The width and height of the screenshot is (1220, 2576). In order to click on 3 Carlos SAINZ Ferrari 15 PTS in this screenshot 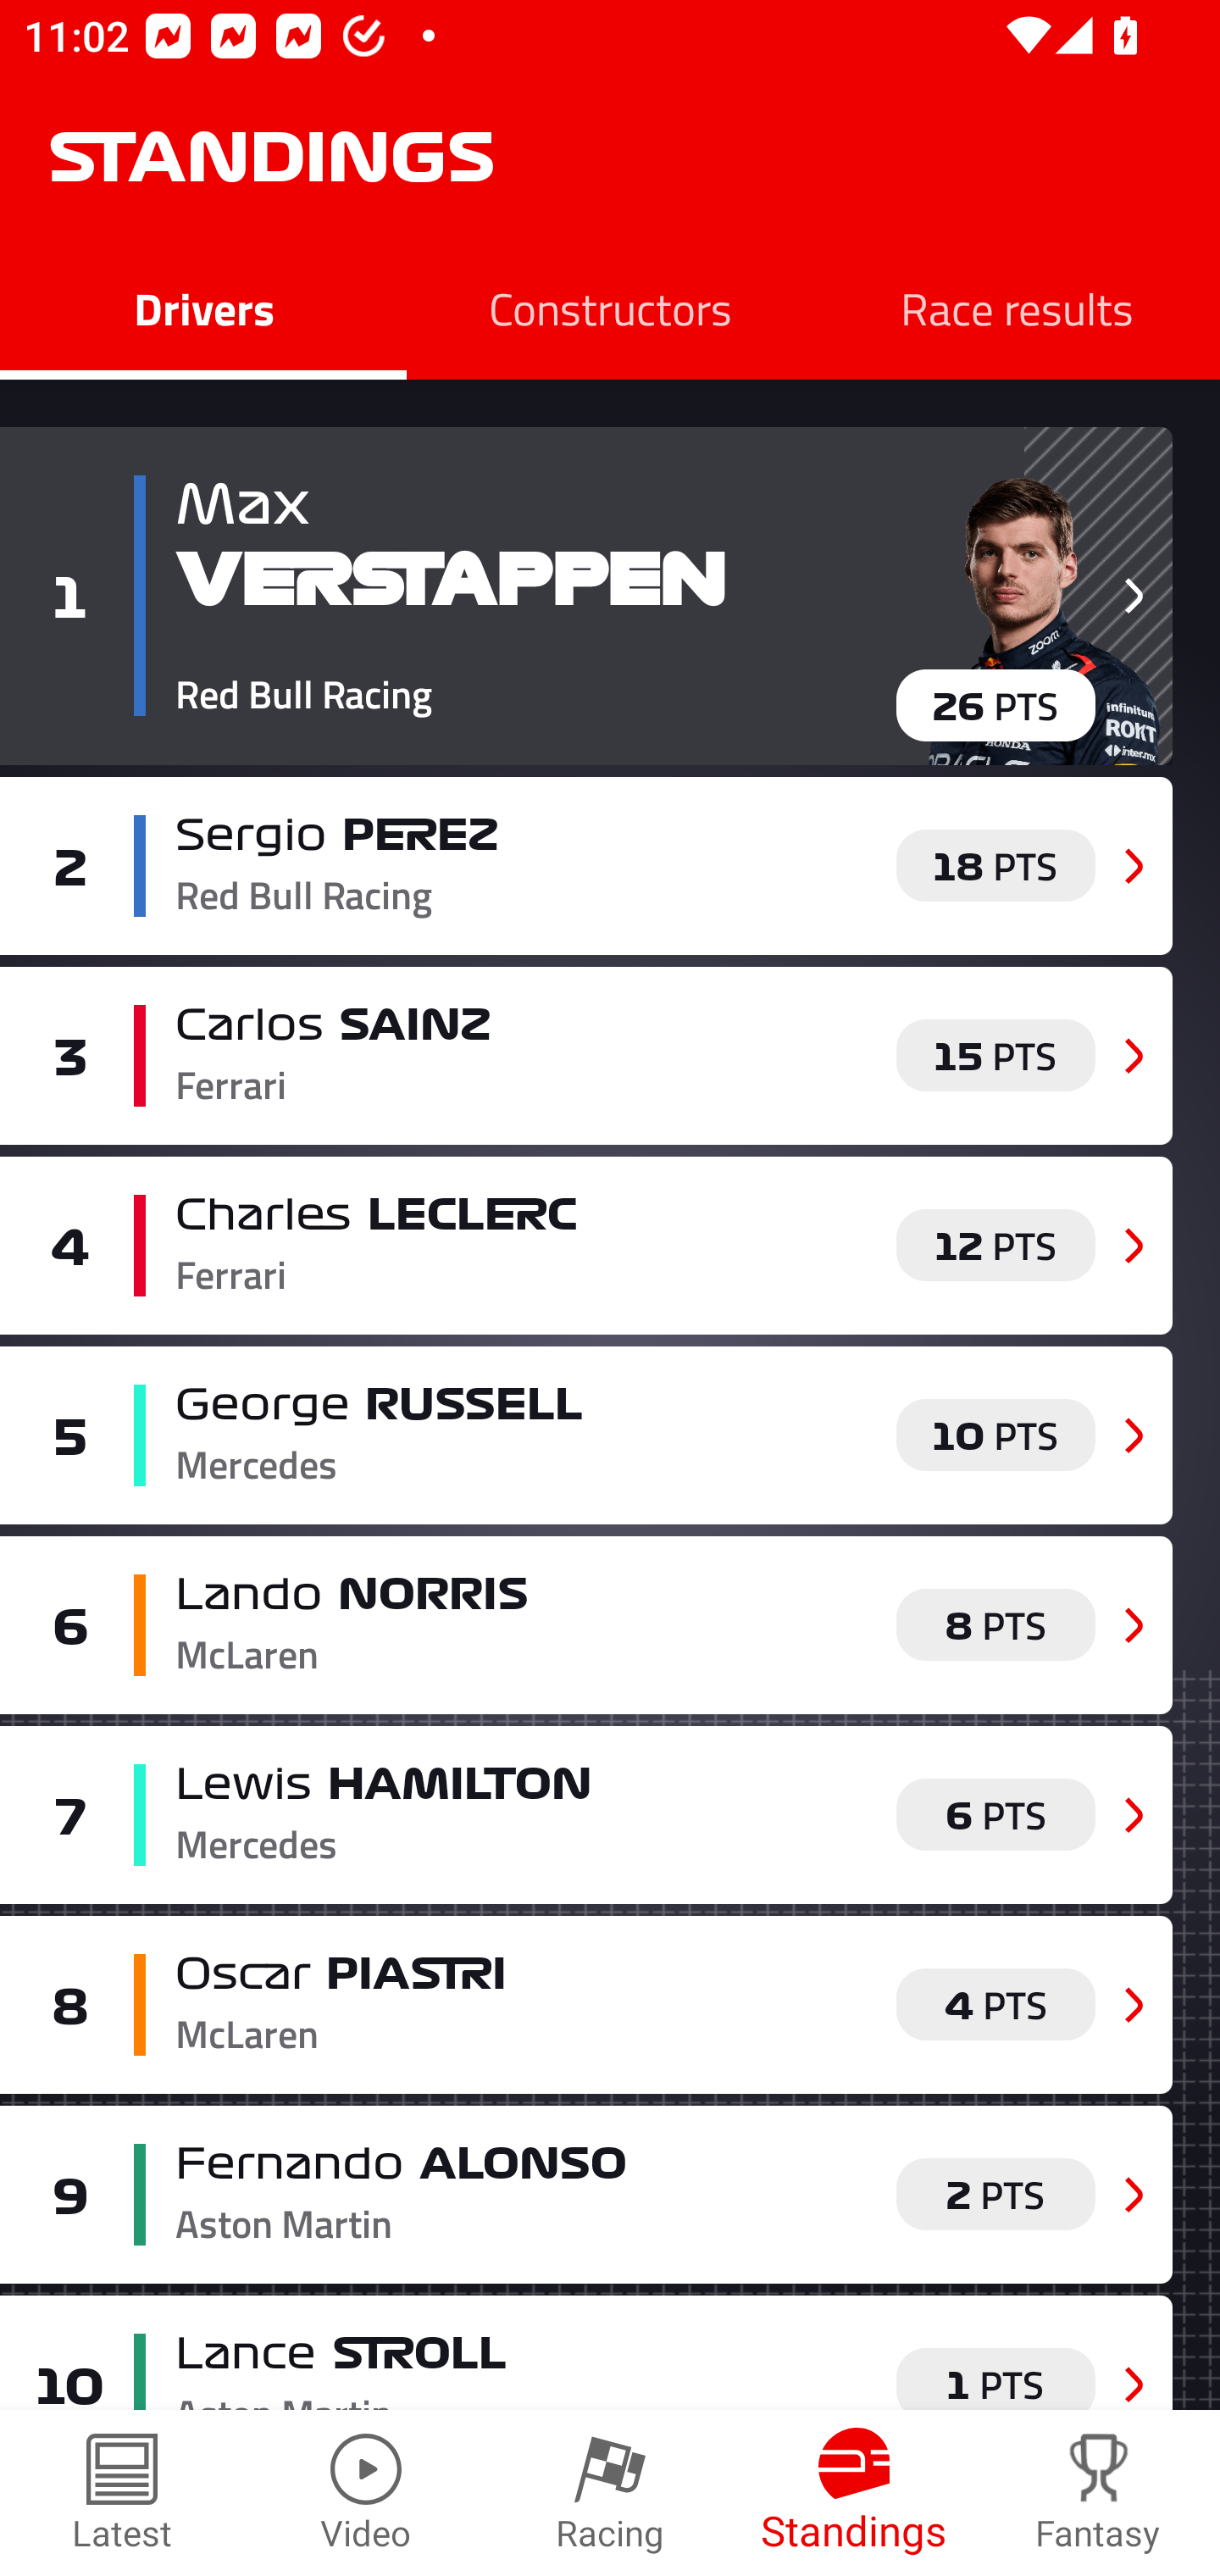, I will do `click(586, 1054)`.